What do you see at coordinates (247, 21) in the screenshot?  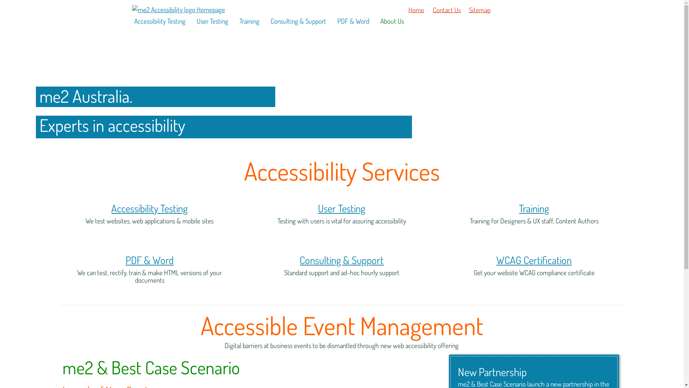 I see `Training` at bounding box center [247, 21].